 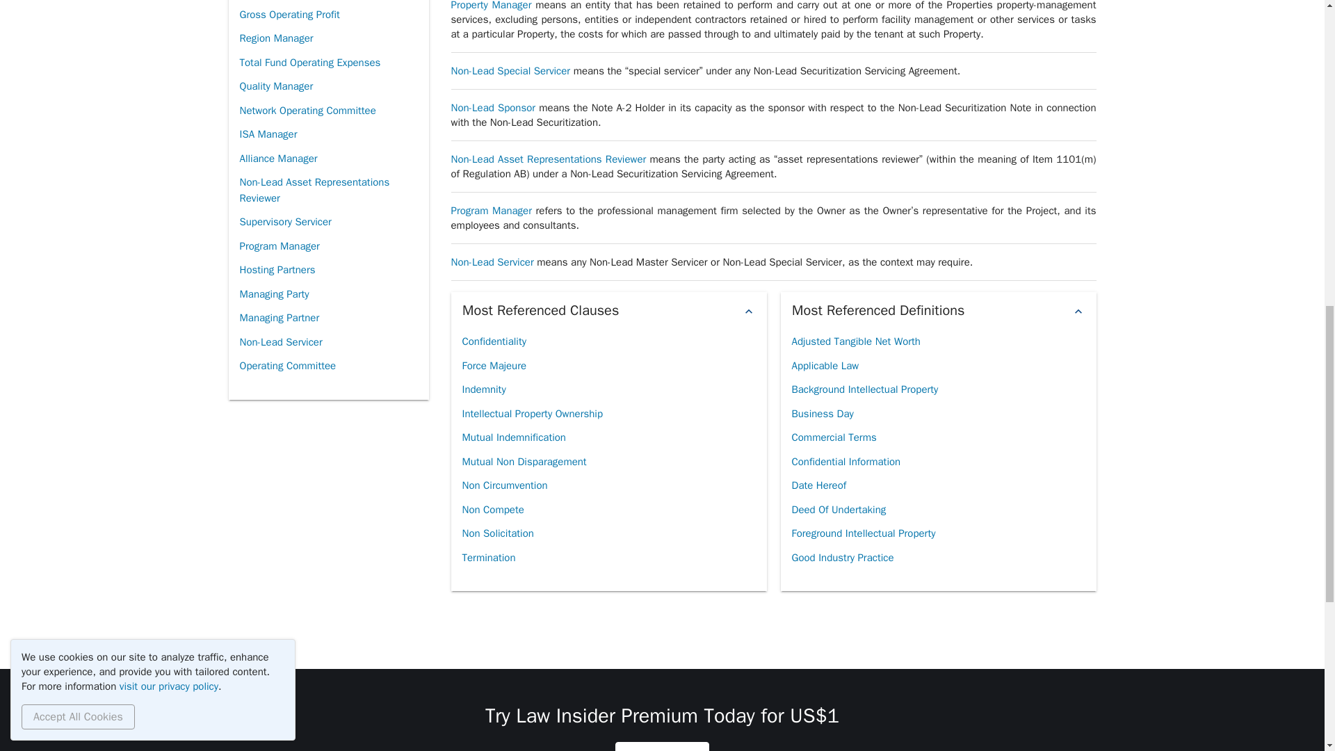 What do you see at coordinates (275, 38) in the screenshot?
I see `Region Manager` at bounding box center [275, 38].